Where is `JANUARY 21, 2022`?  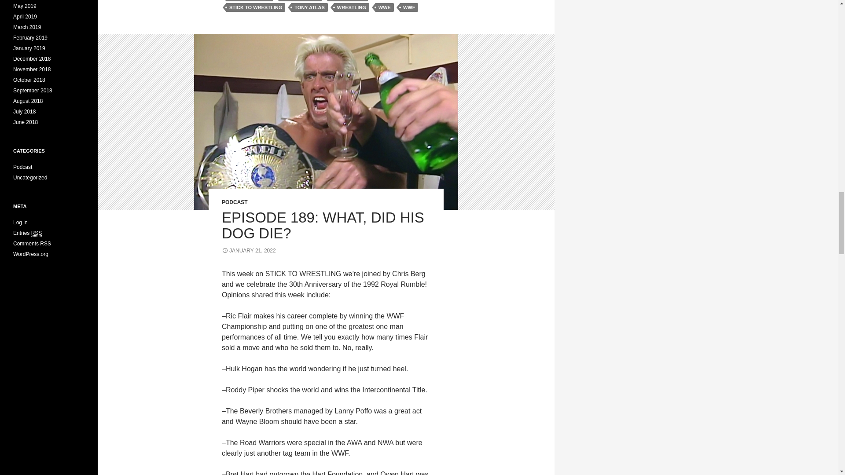 JANUARY 21, 2022 is located at coordinates (249, 250).